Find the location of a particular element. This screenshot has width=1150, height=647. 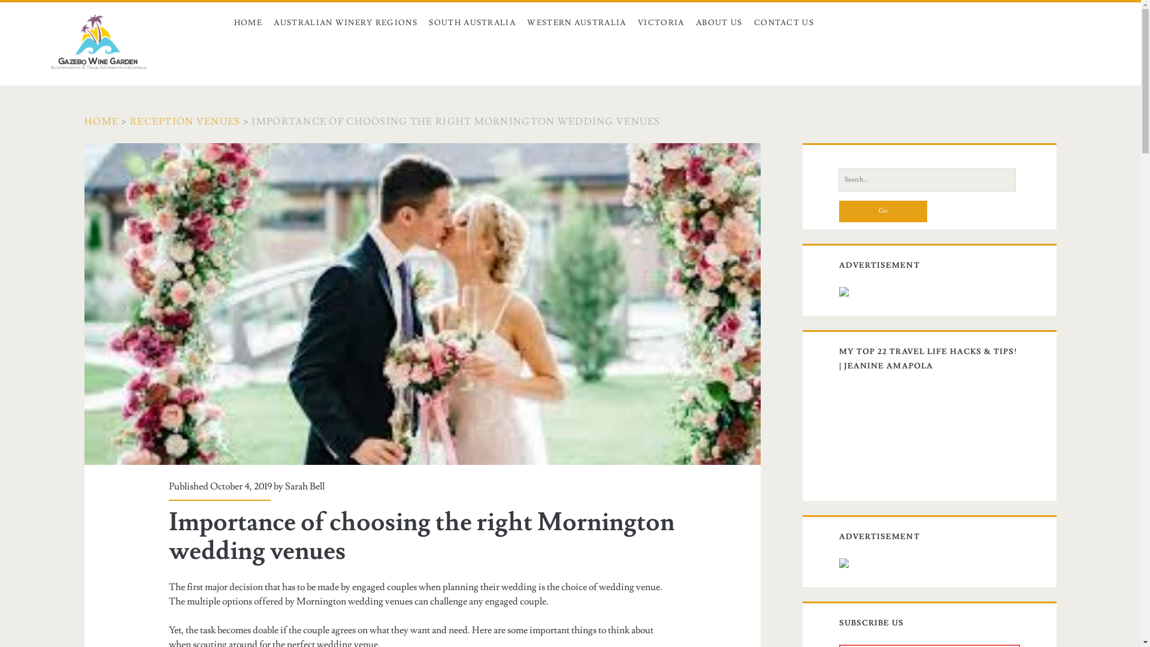

Sarah Bell is located at coordinates (305, 486).